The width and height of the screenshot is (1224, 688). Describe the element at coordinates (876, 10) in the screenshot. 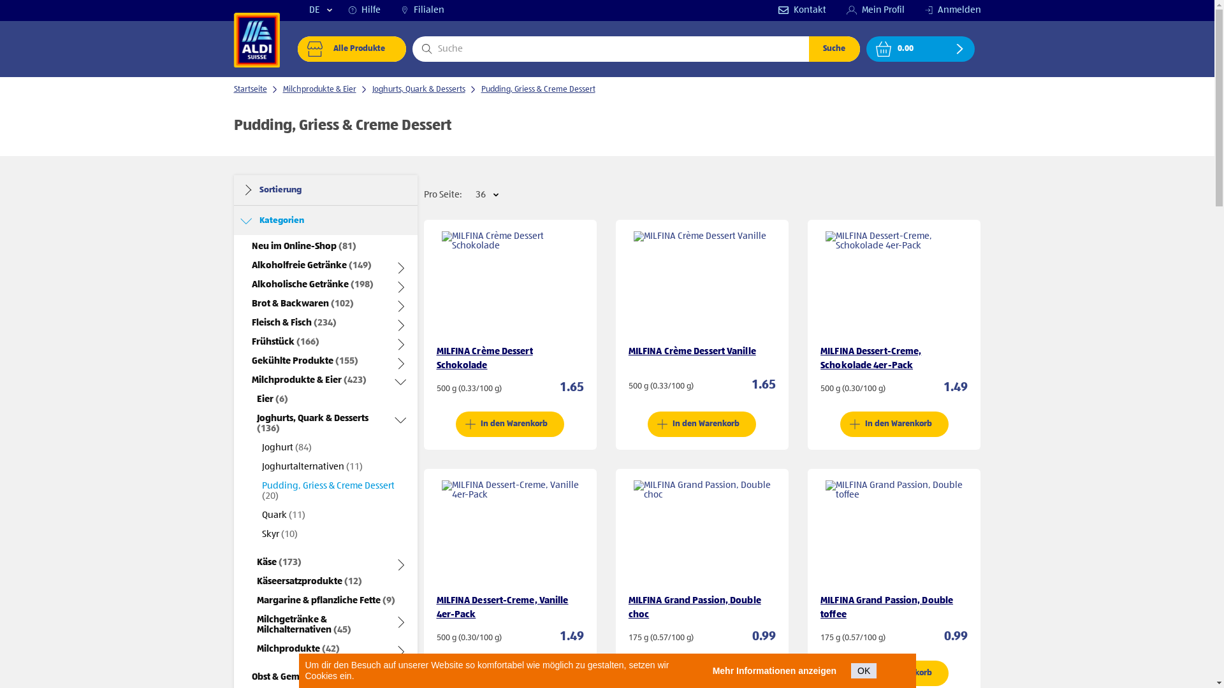

I see `Mein Profil` at that location.